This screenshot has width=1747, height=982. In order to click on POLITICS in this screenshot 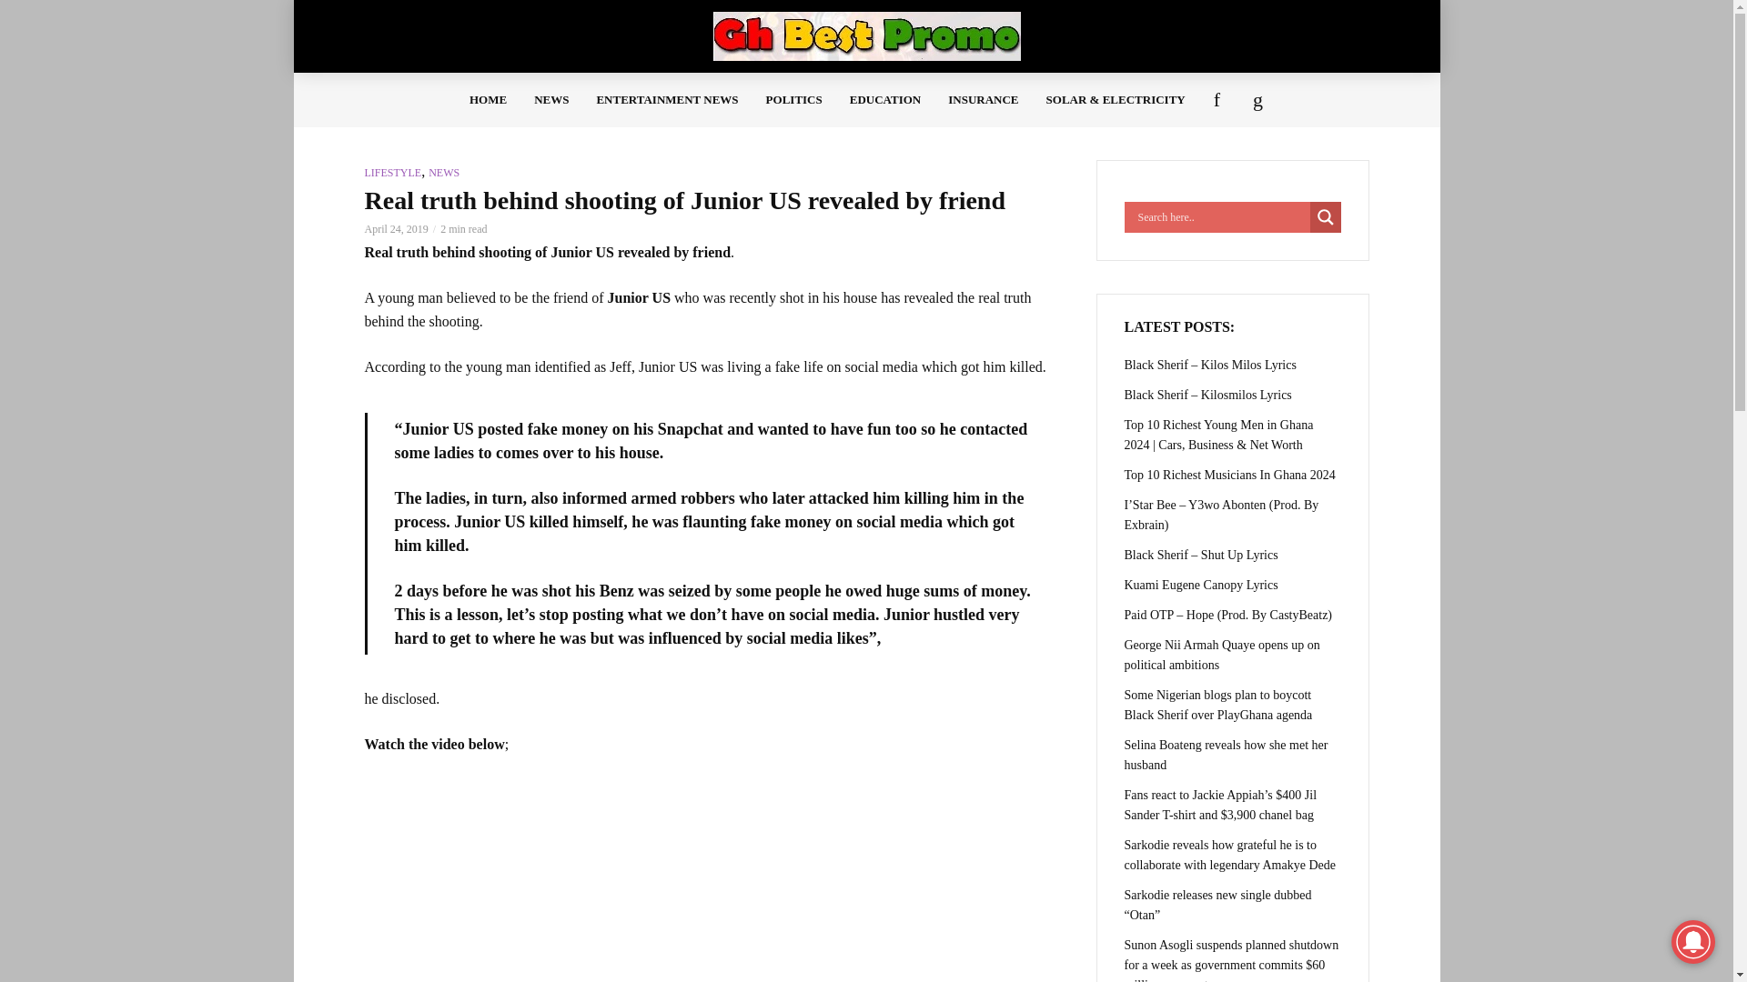, I will do `click(794, 100)`.